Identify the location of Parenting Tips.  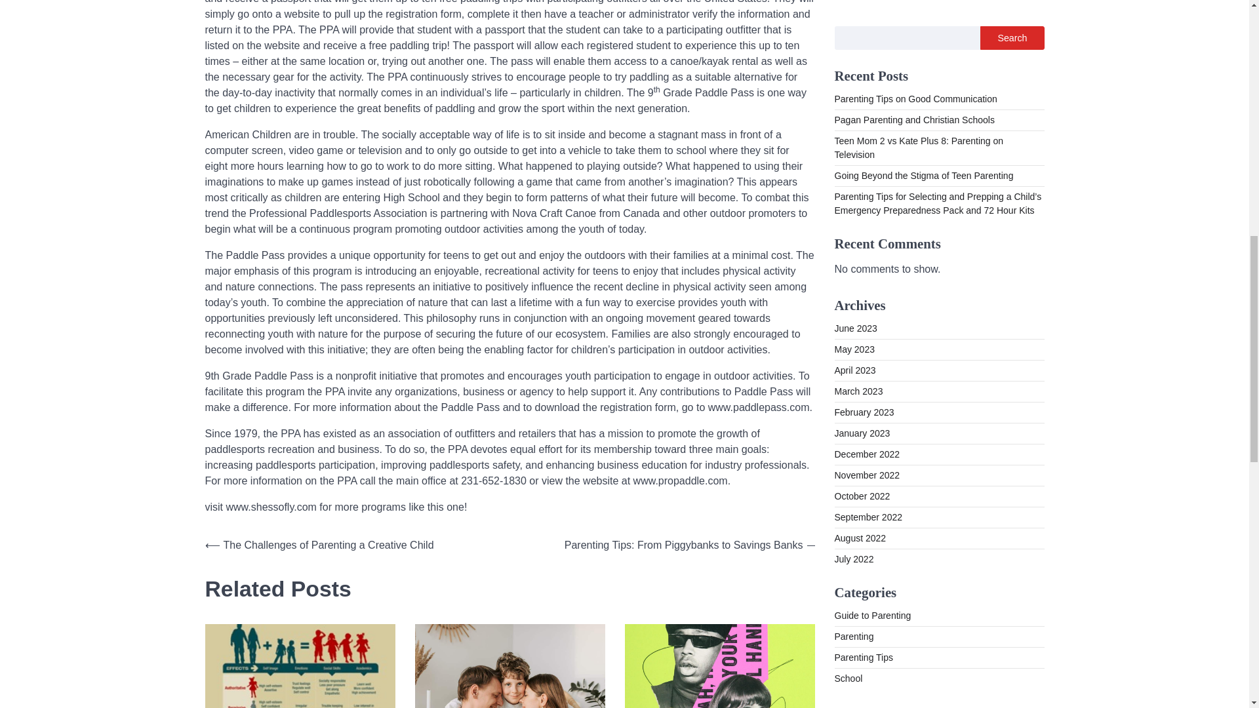
(863, 39).